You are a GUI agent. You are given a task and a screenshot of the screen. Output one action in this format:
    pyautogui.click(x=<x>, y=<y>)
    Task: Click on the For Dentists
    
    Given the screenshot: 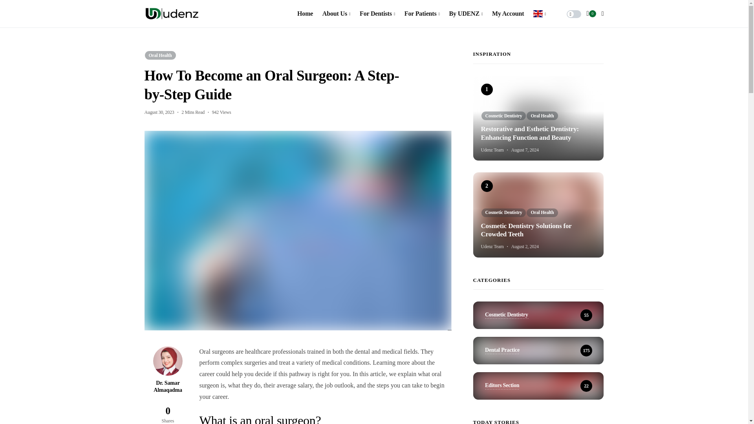 What is the action you would take?
    pyautogui.click(x=377, y=14)
    